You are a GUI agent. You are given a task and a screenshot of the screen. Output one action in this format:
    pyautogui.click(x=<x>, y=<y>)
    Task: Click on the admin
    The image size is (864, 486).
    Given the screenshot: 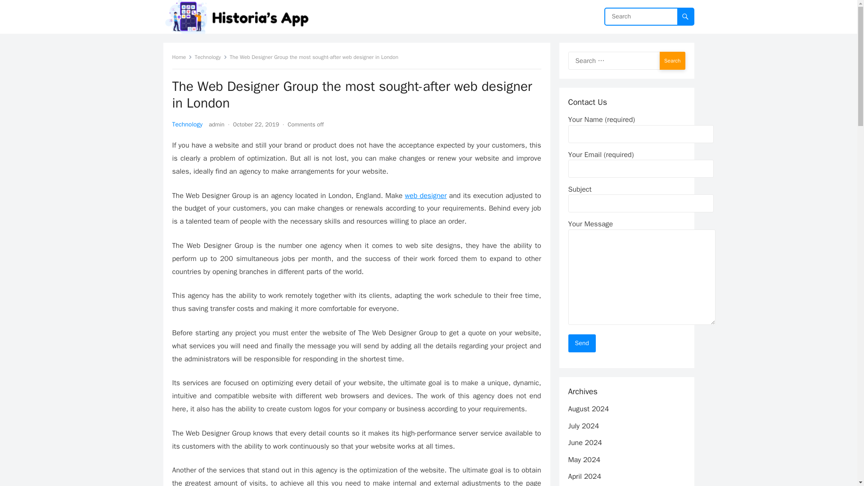 What is the action you would take?
    pyautogui.click(x=217, y=124)
    